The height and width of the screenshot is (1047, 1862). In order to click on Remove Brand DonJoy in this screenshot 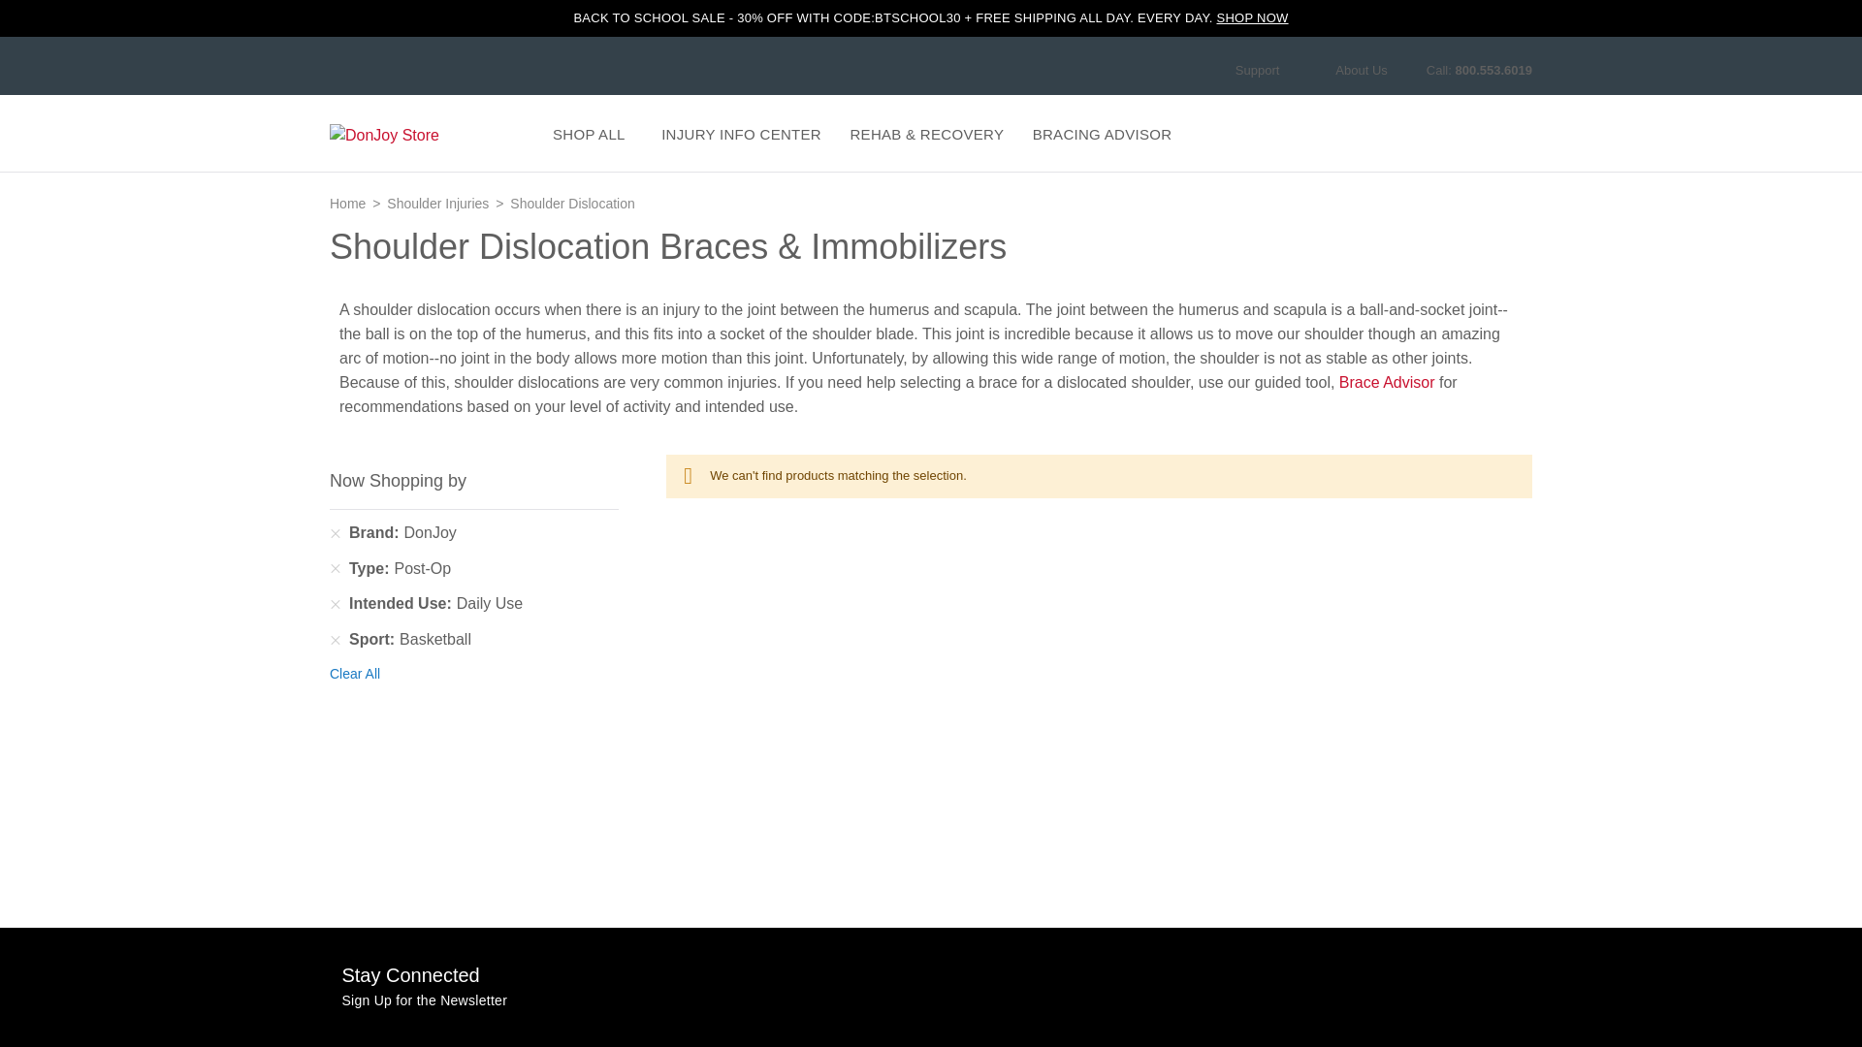, I will do `click(335, 533)`.